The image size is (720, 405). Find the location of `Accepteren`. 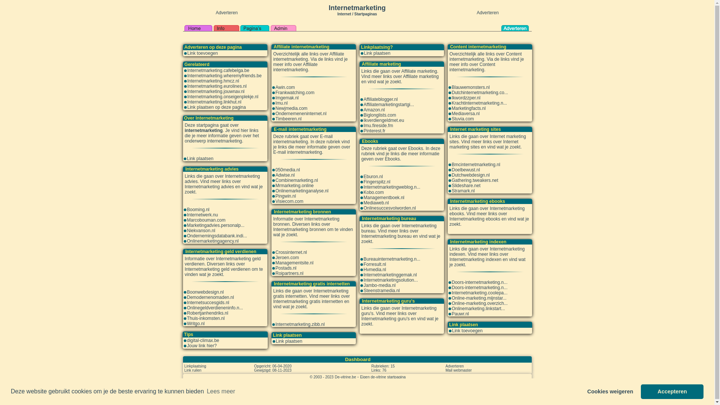

Accepteren is located at coordinates (672, 391).